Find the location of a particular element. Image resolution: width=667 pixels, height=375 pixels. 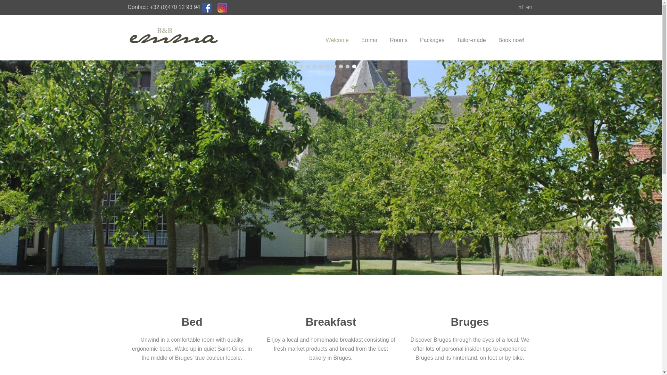

Tailor-made is located at coordinates (471, 35).